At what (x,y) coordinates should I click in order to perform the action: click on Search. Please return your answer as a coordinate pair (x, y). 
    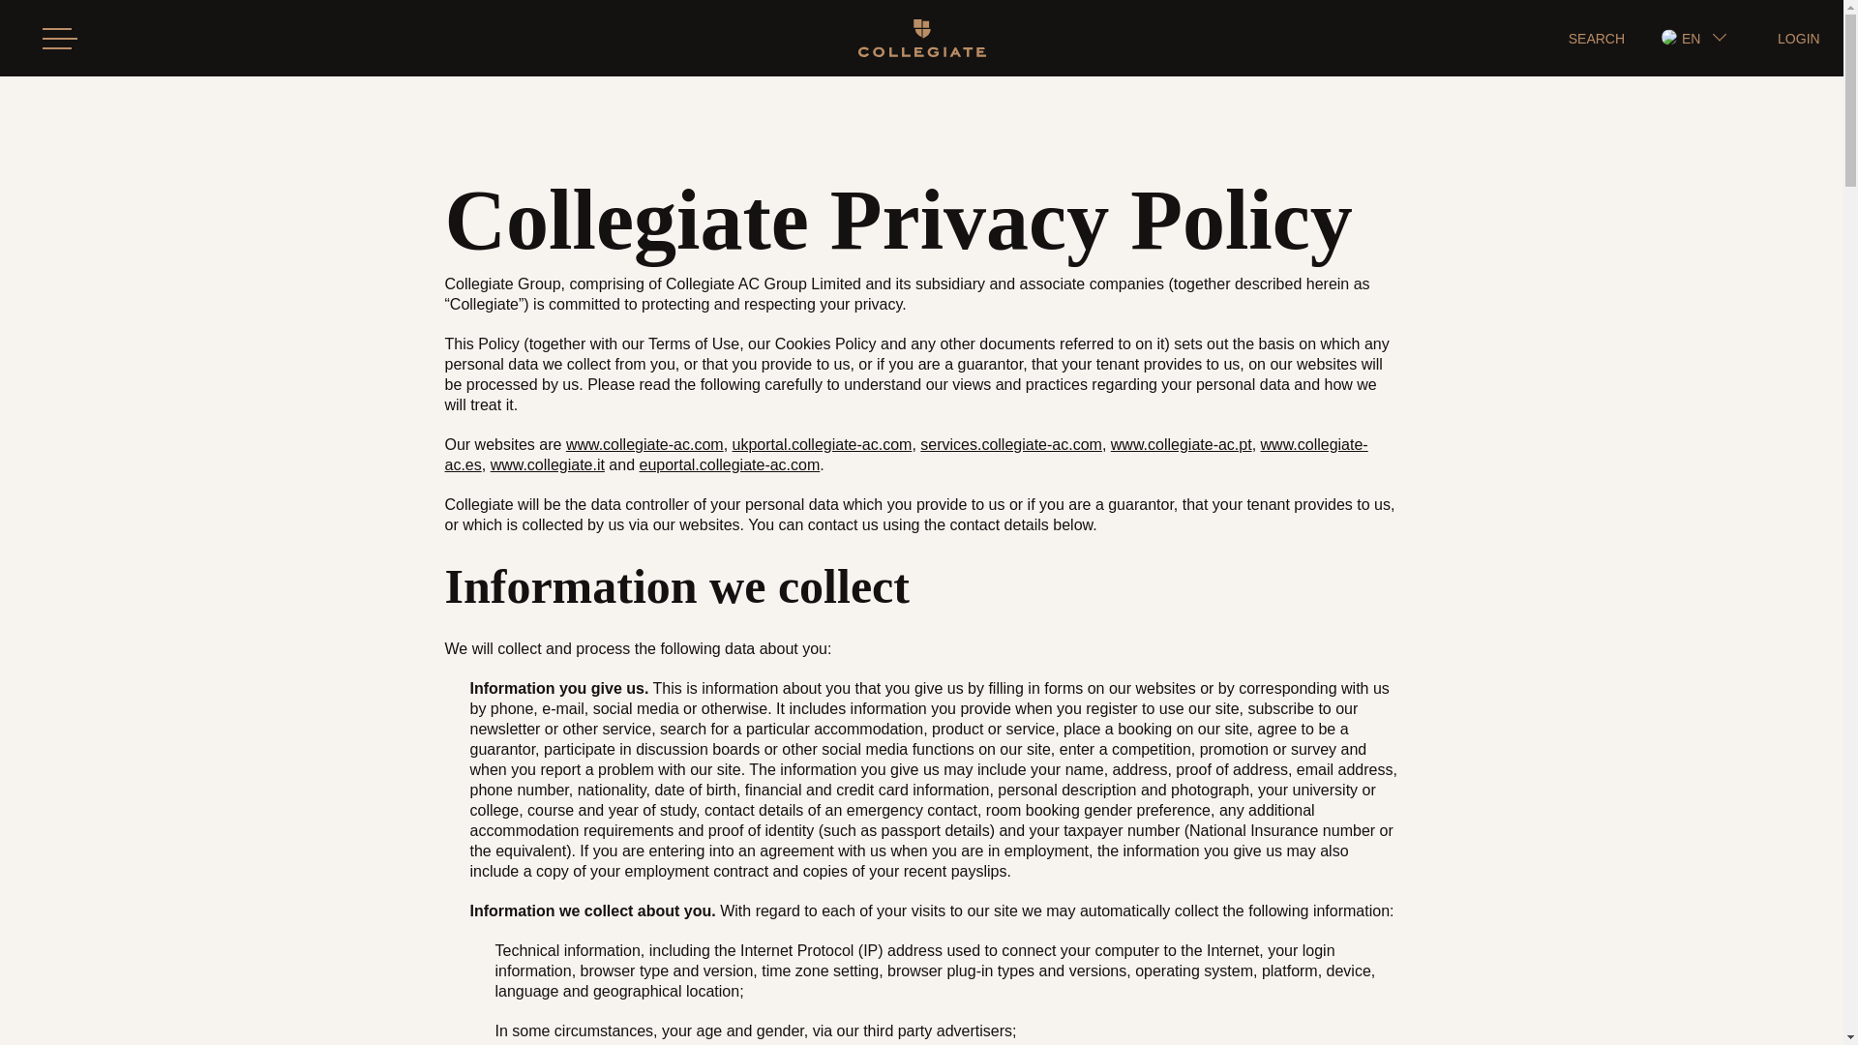
    Looking at the image, I should click on (390, 114).